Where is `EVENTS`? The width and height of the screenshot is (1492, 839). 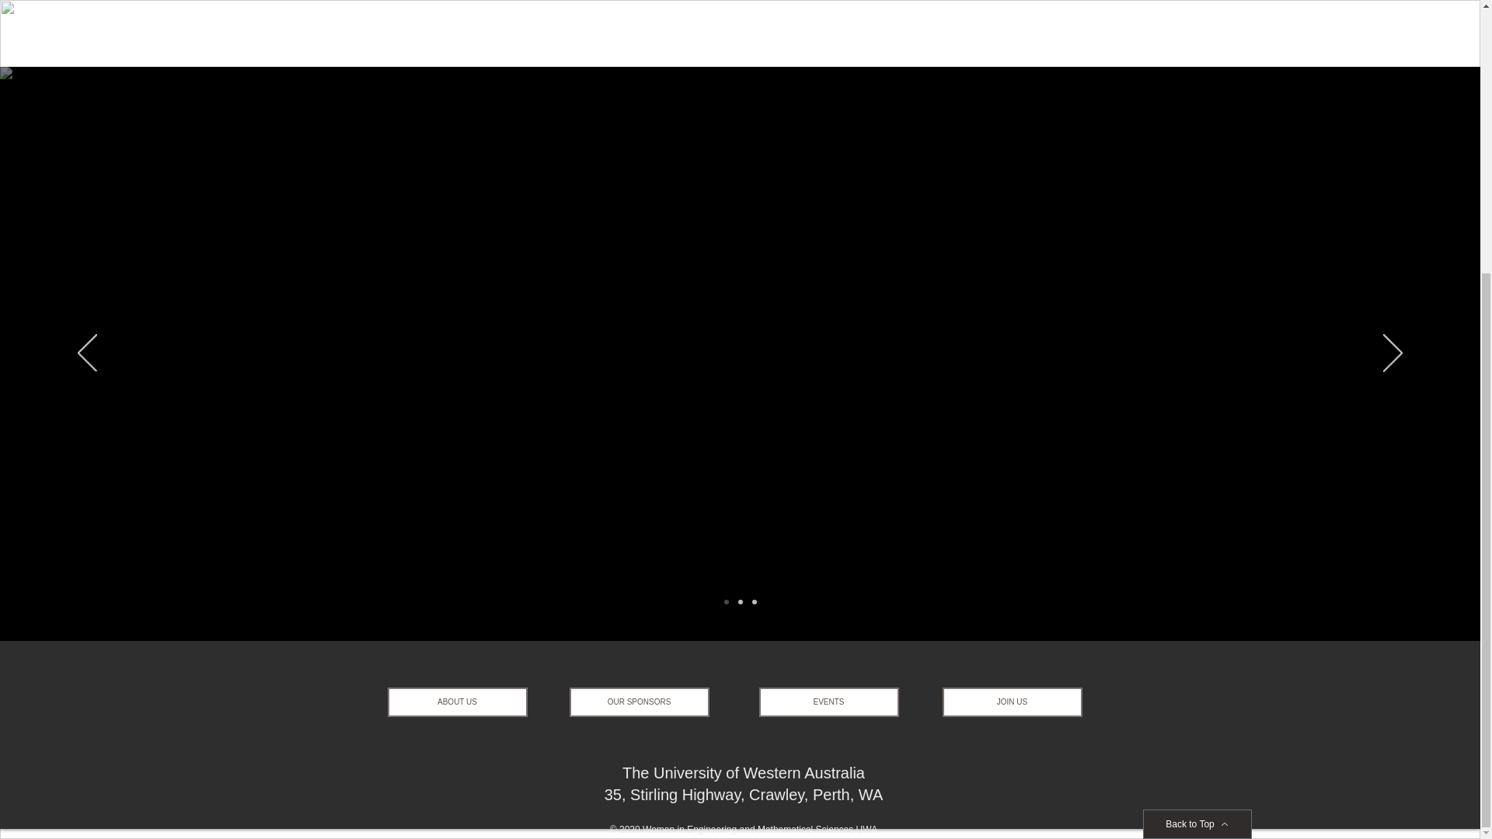
EVENTS is located at coordinates (828, 702).